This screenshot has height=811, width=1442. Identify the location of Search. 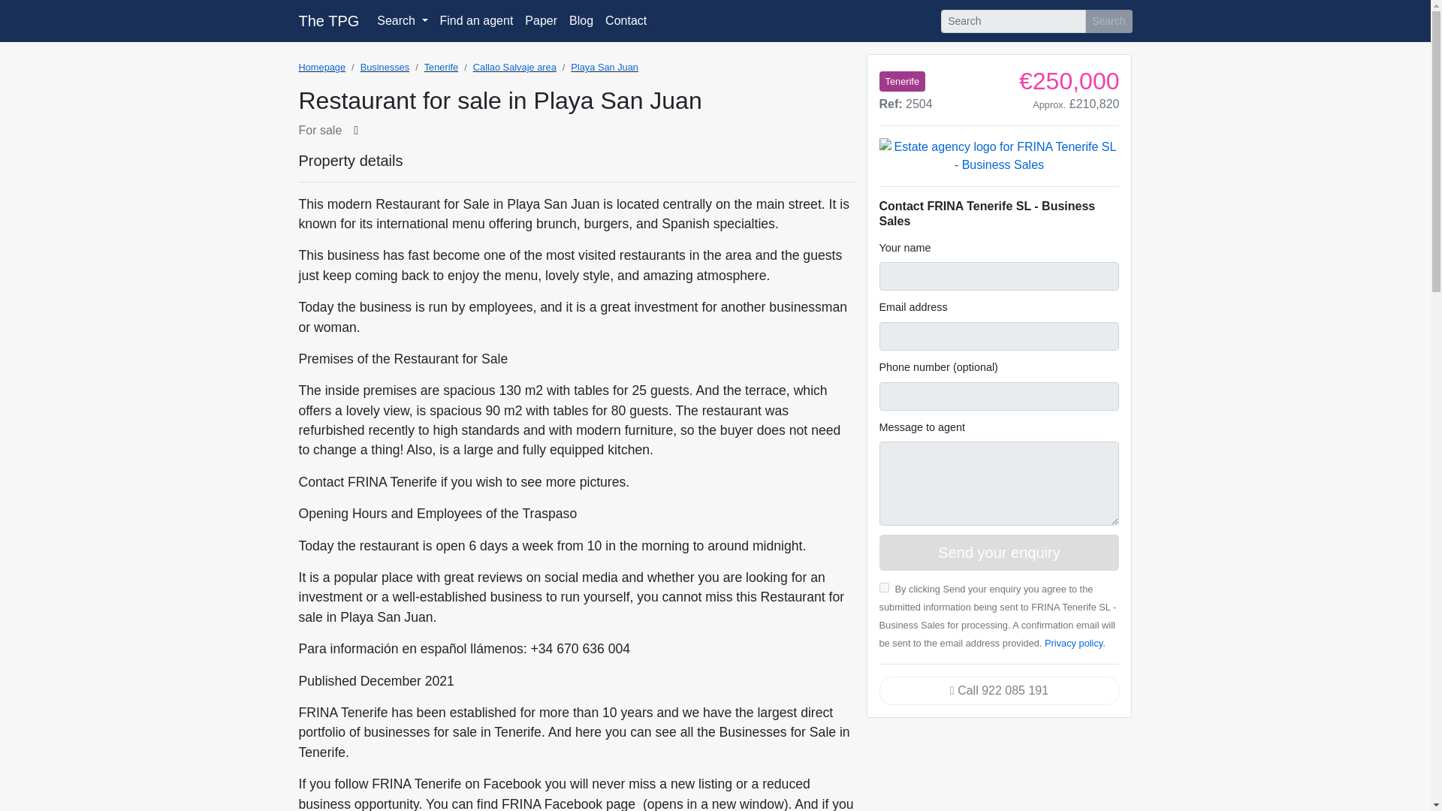
(1109, 20).